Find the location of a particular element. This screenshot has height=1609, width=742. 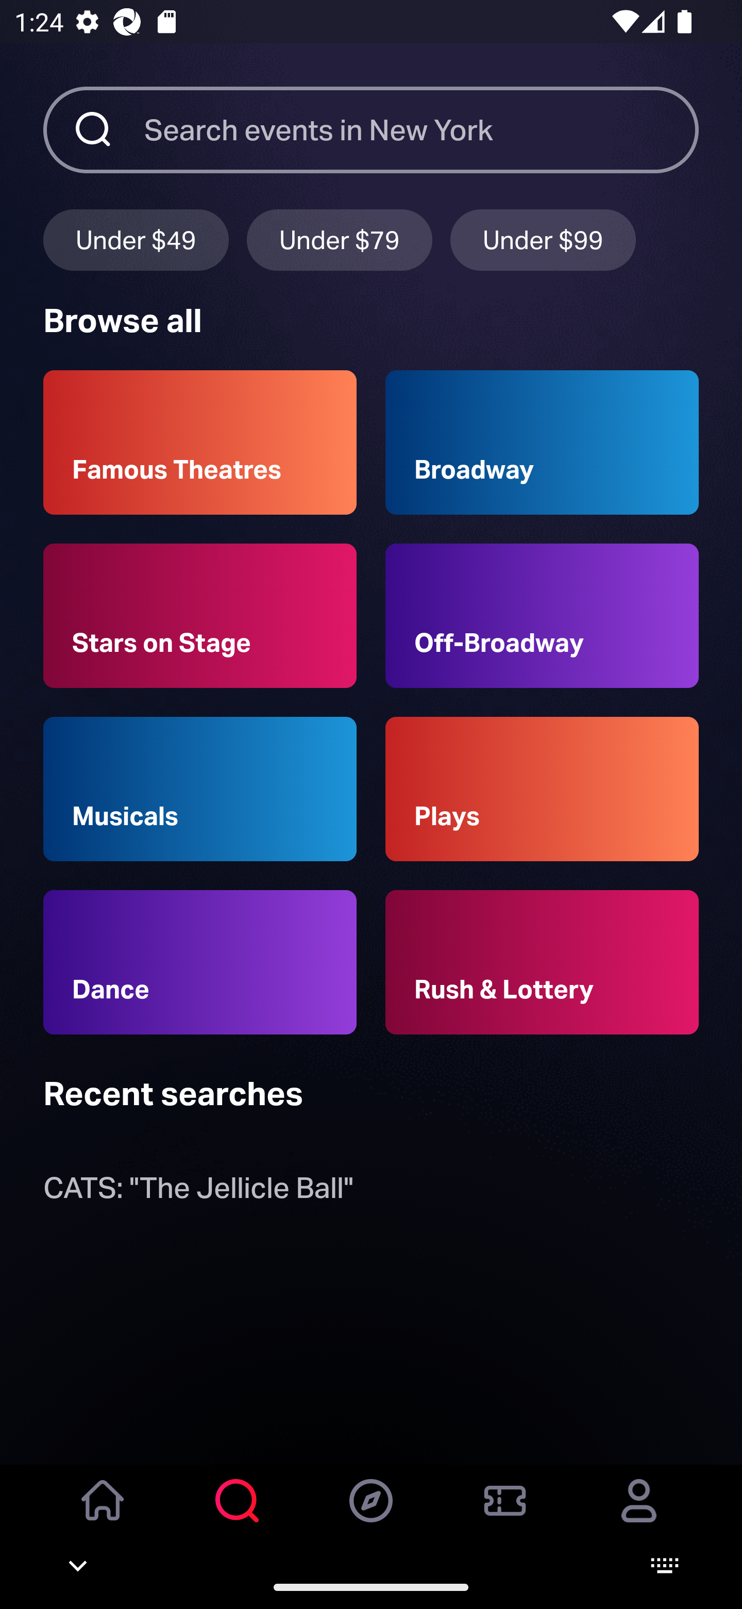

Plays is located at coordinates (542, 789).